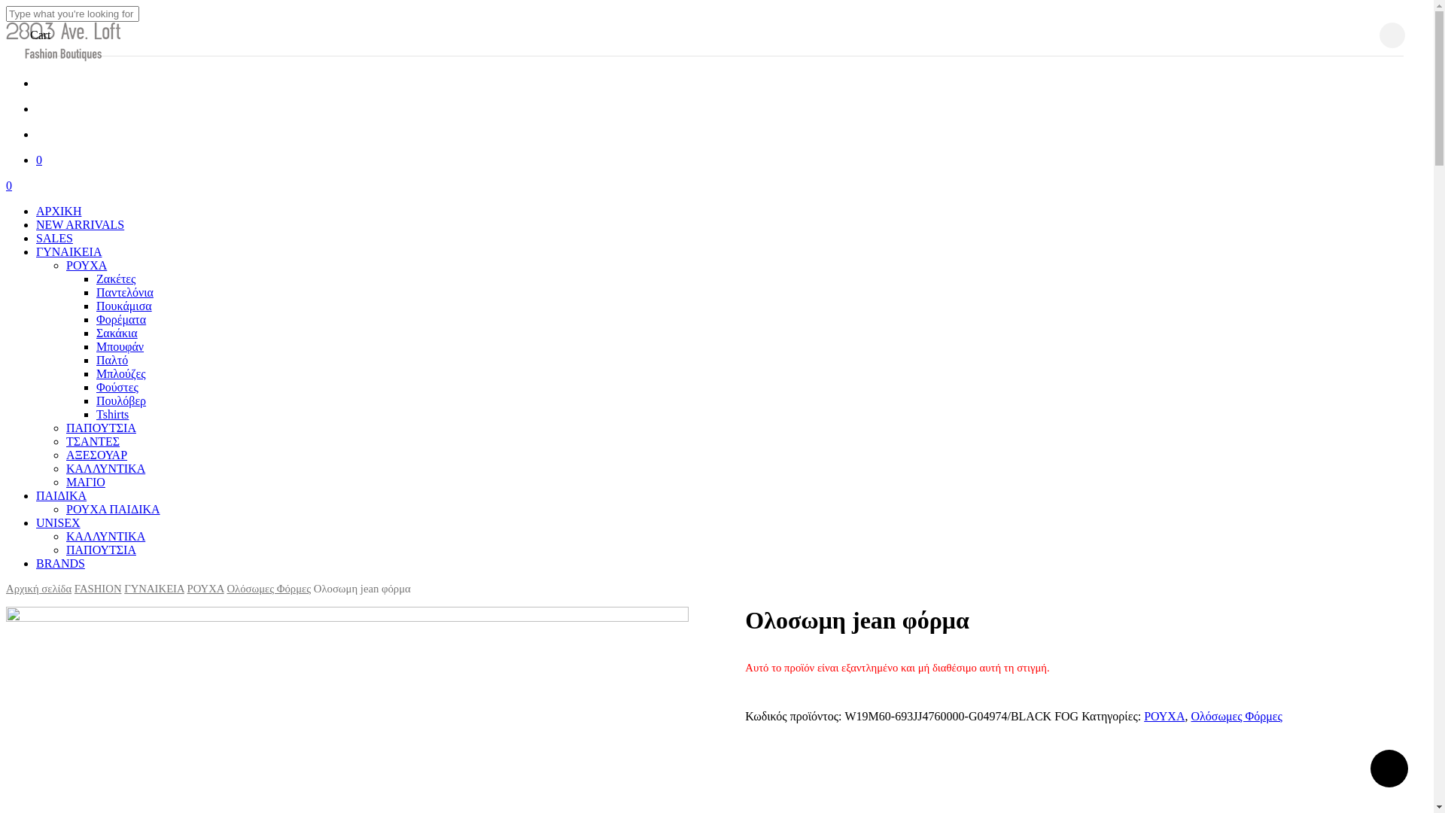  What do you see at coordinates (54, 238) in the screenshot?
I see `SALES` at bounding box center [54, 238].